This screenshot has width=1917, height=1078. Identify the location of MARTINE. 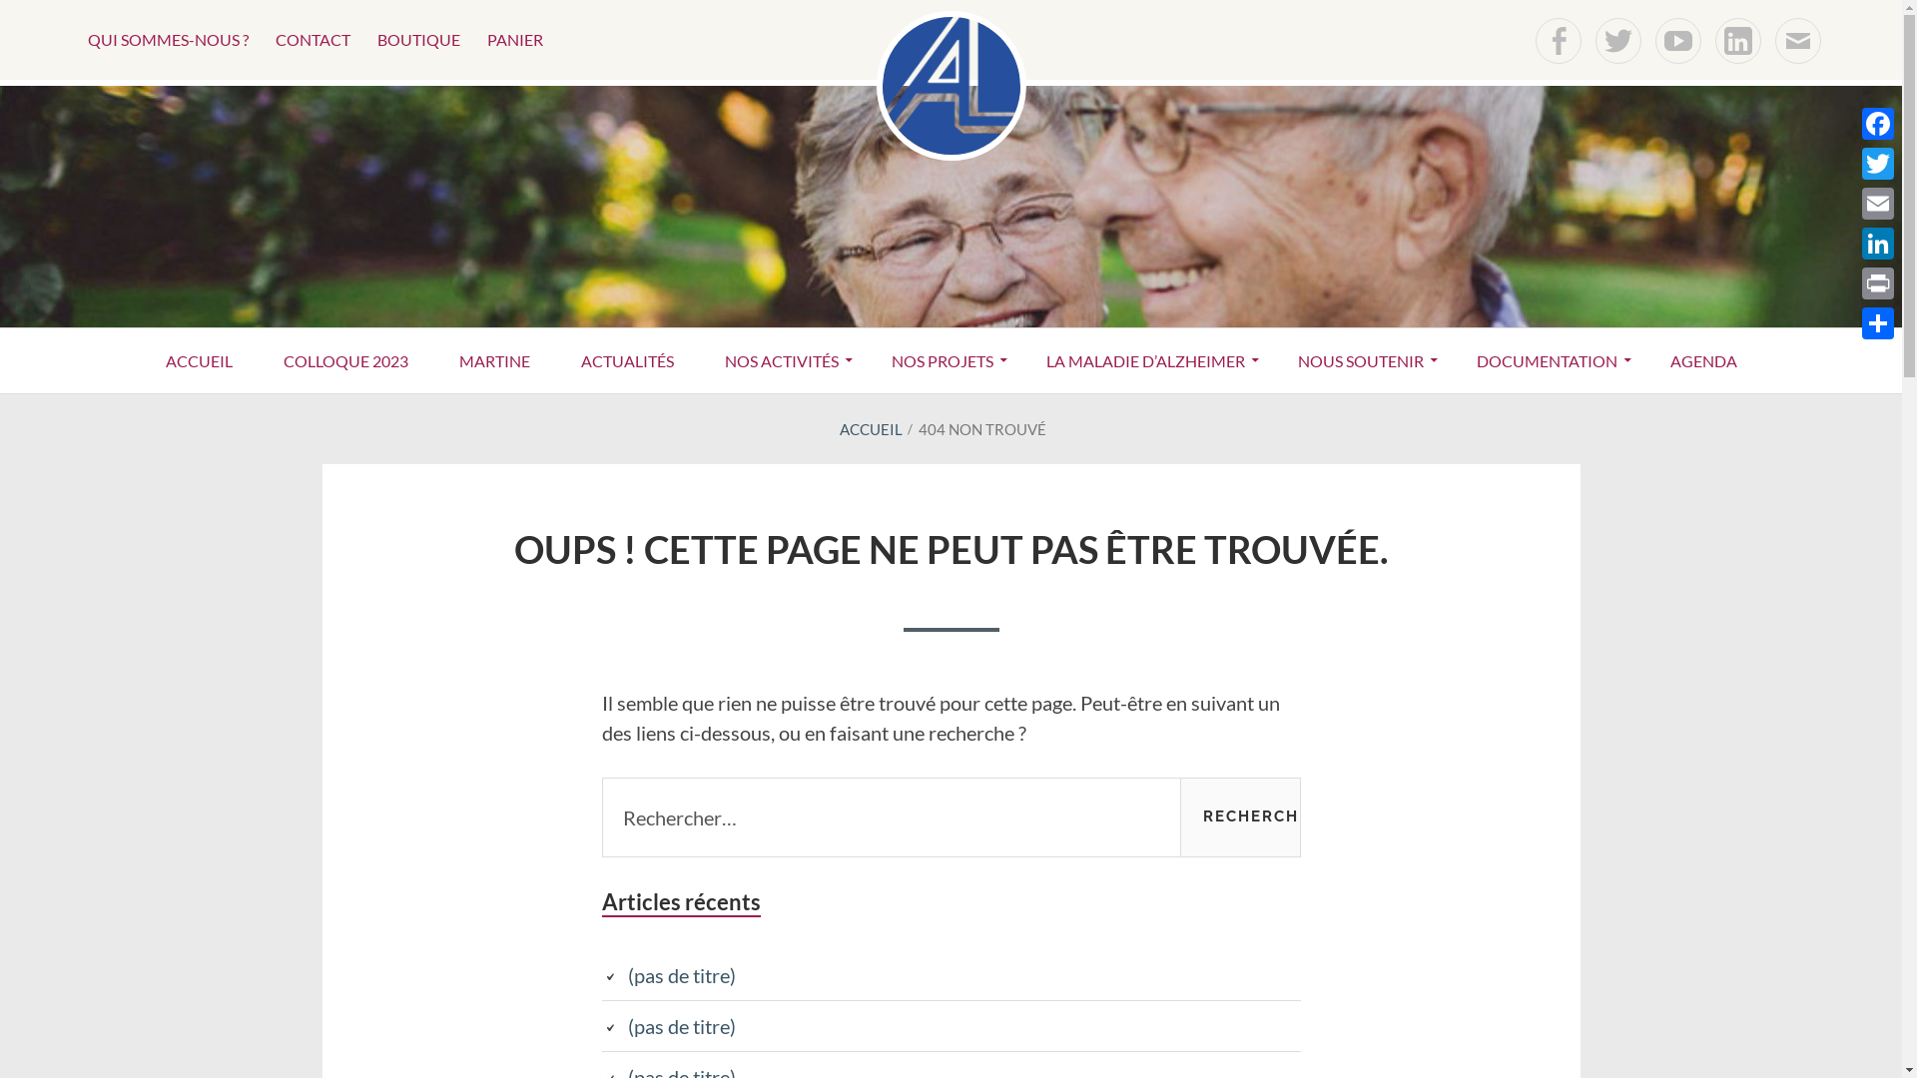
(495, 361).